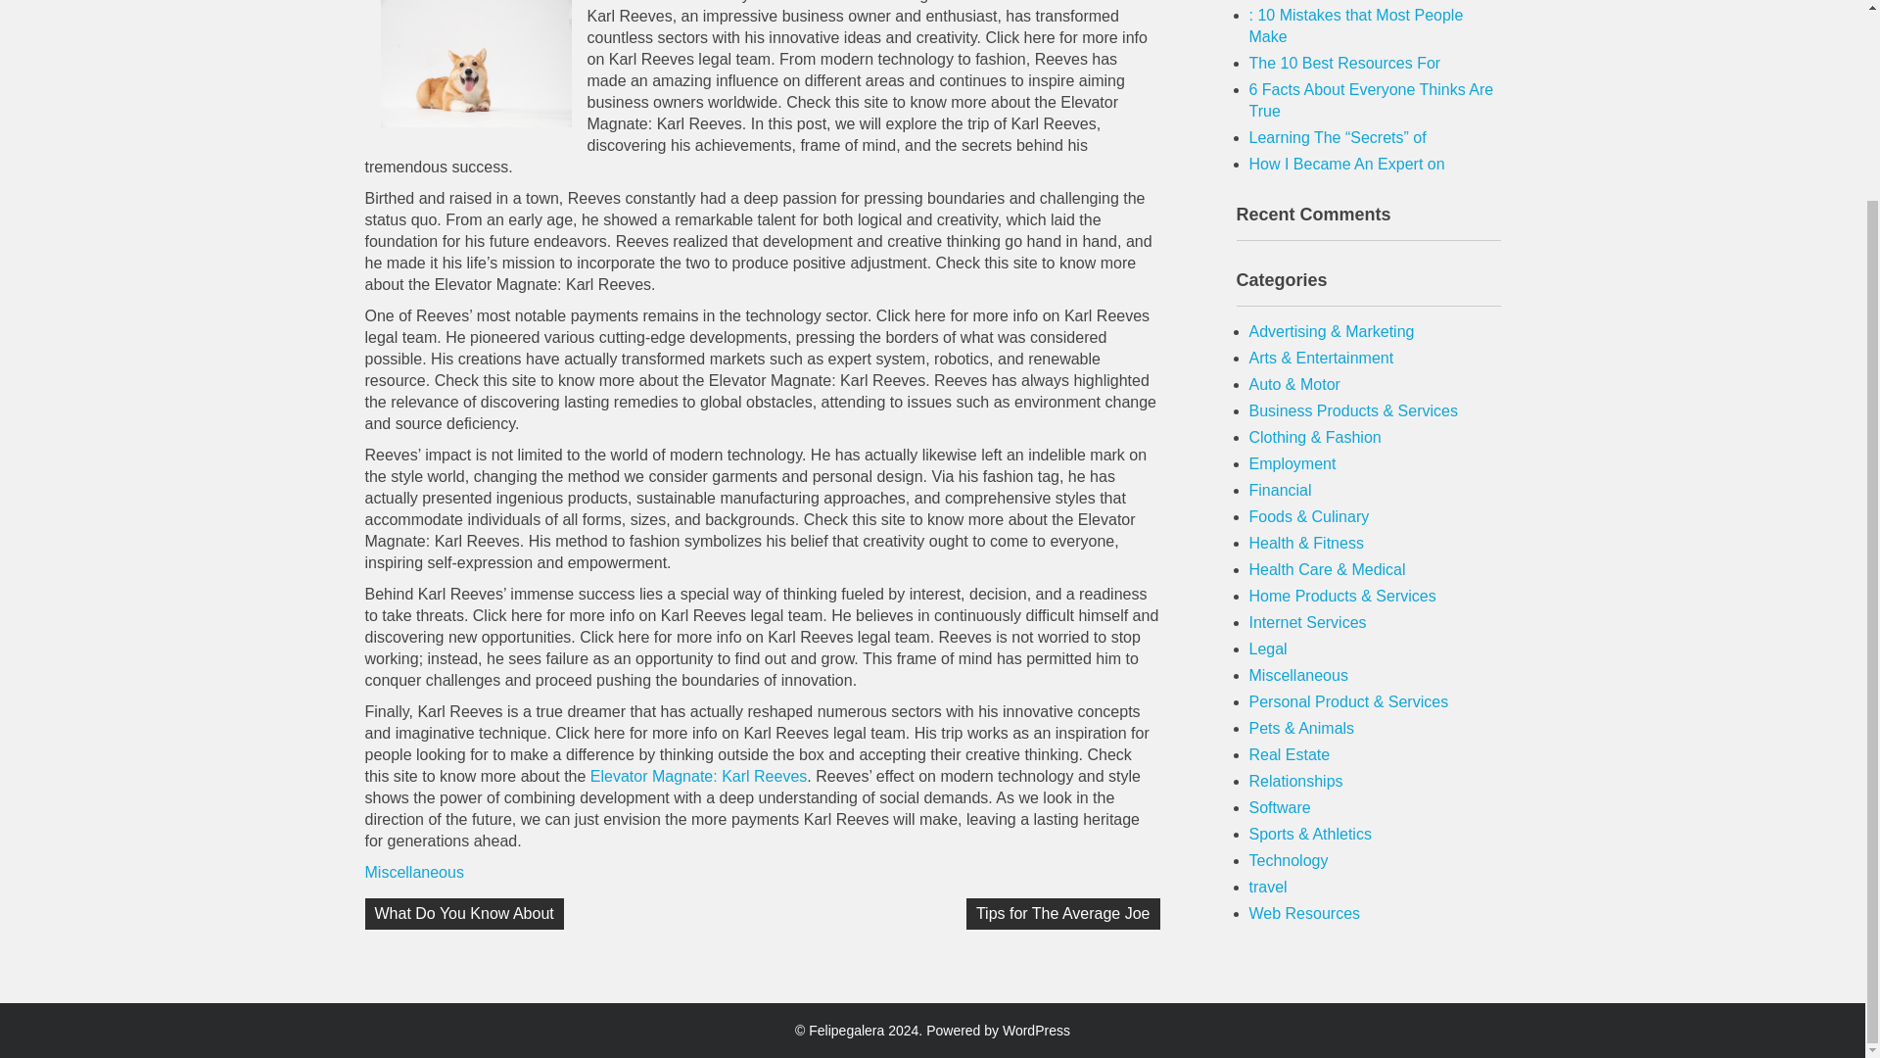 The height and width of the screenshot is (1058, 1880). Describe the element at coordinates (1269, 887) in the screenshot. I see `travel` at that location.